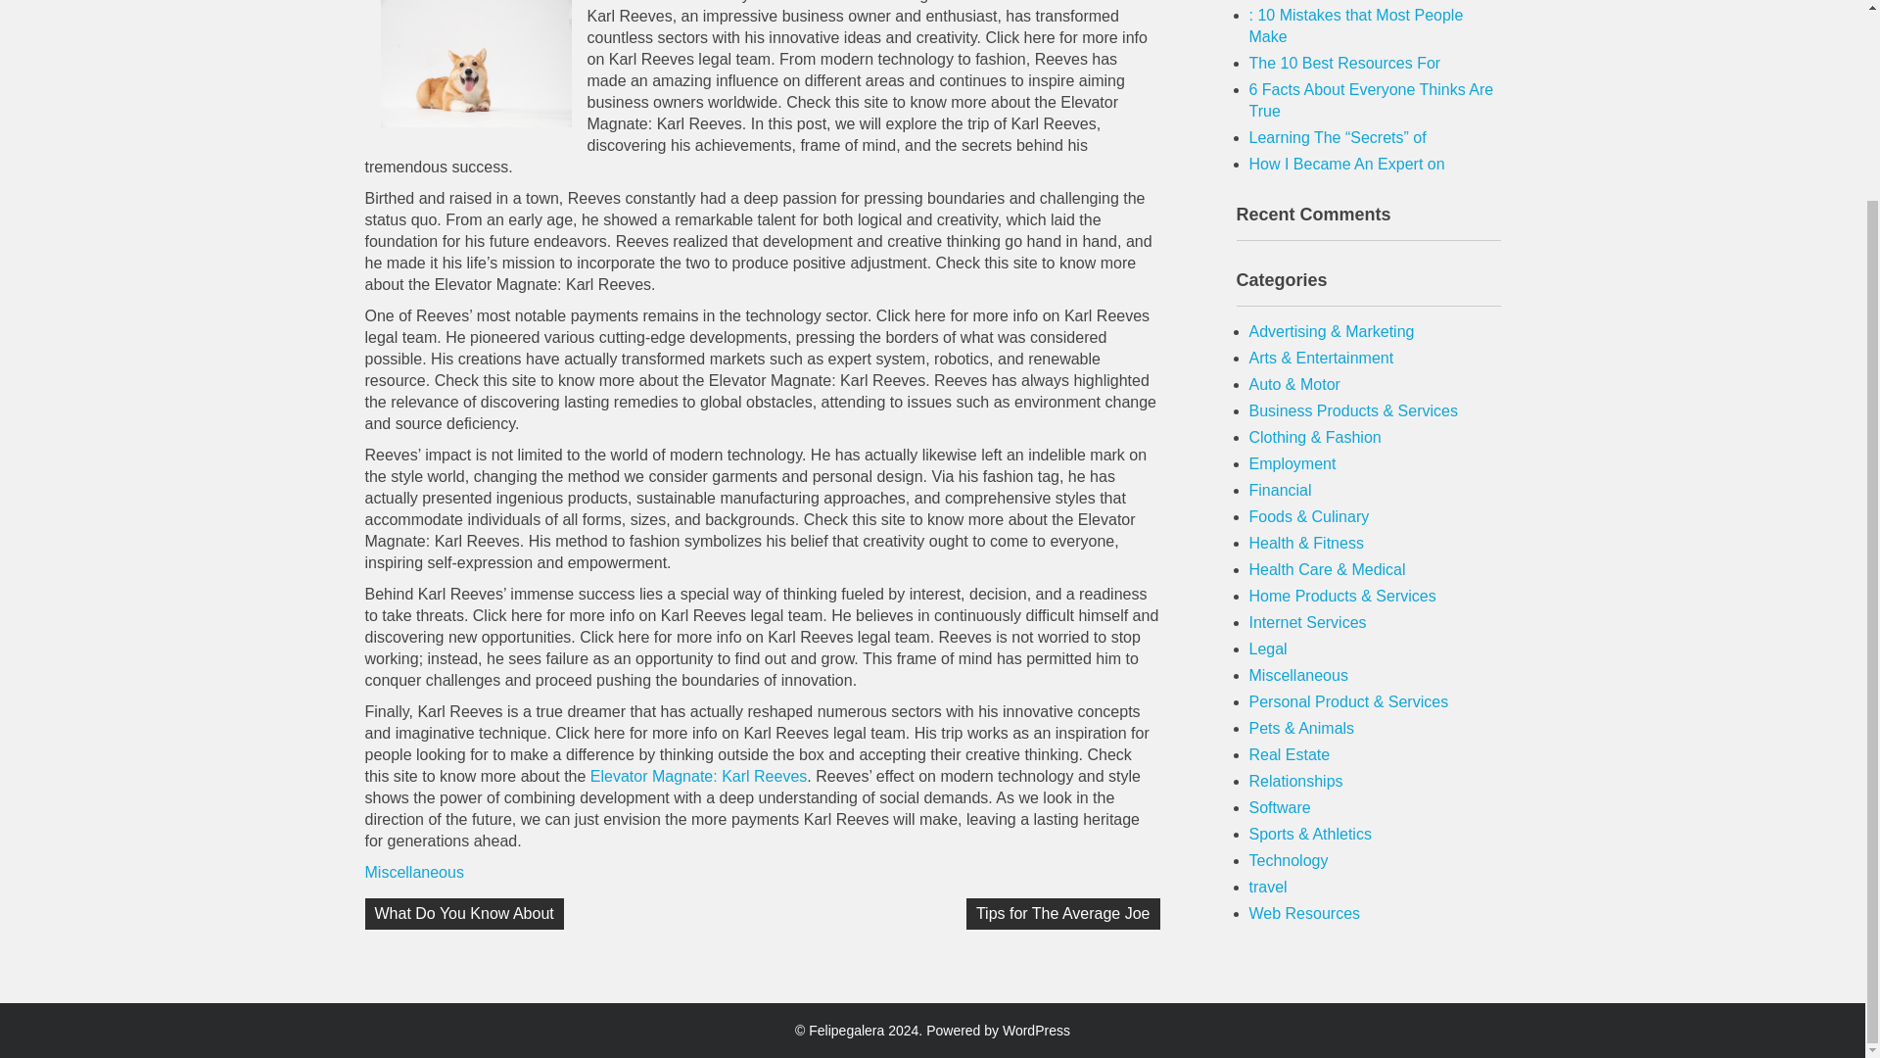 The height and width of the screenshot is (1058, 1880). Describe the element at coordinates (1269, 887) in the screenshot. I see `travel` at that location.